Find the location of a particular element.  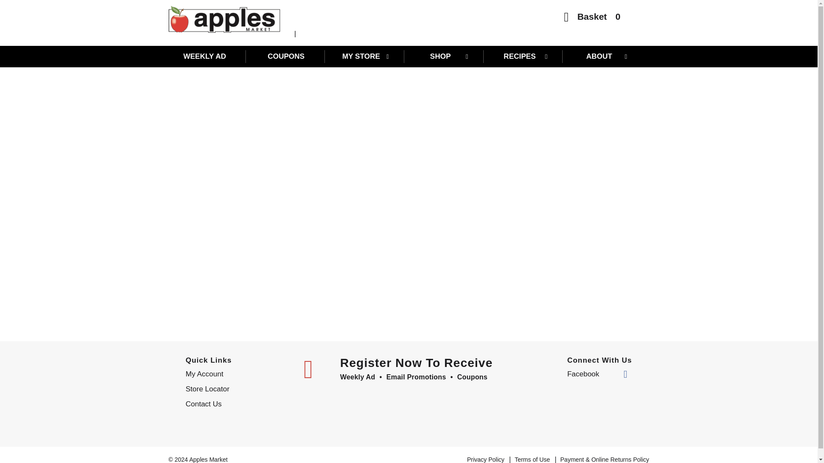

ABOUT is located at coordinates (603, 56).